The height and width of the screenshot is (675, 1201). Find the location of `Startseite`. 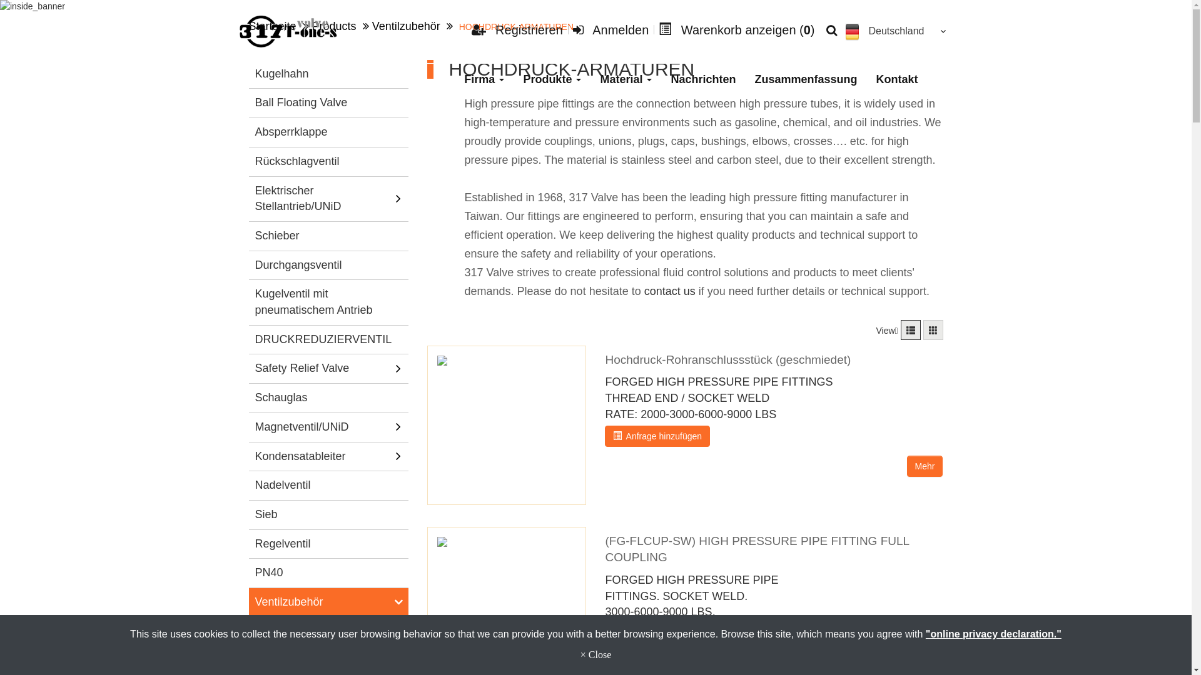

Startseite is located at coordinates (273, 26).